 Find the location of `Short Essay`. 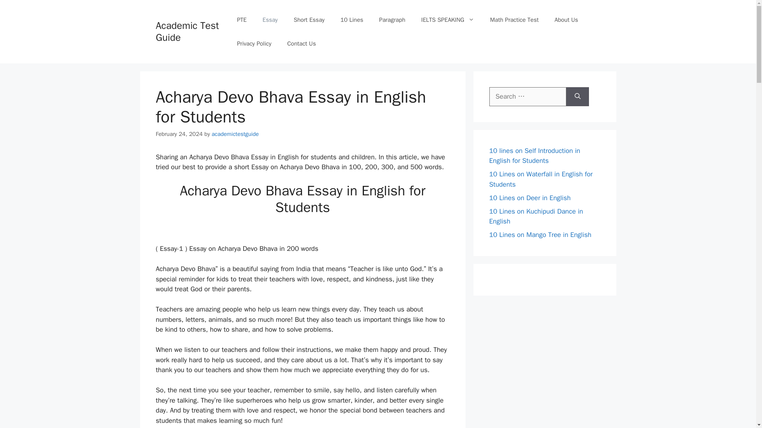

Short Essay is located at coordinates (309, 20).